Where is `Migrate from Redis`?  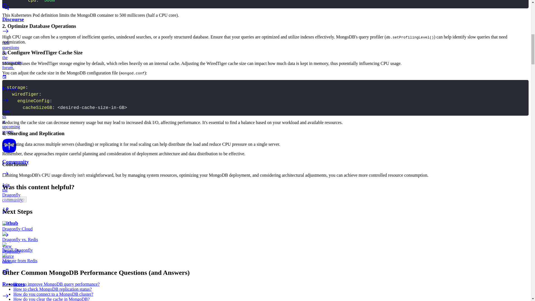 Migrate from Redis is located at coordinates (20, 260).